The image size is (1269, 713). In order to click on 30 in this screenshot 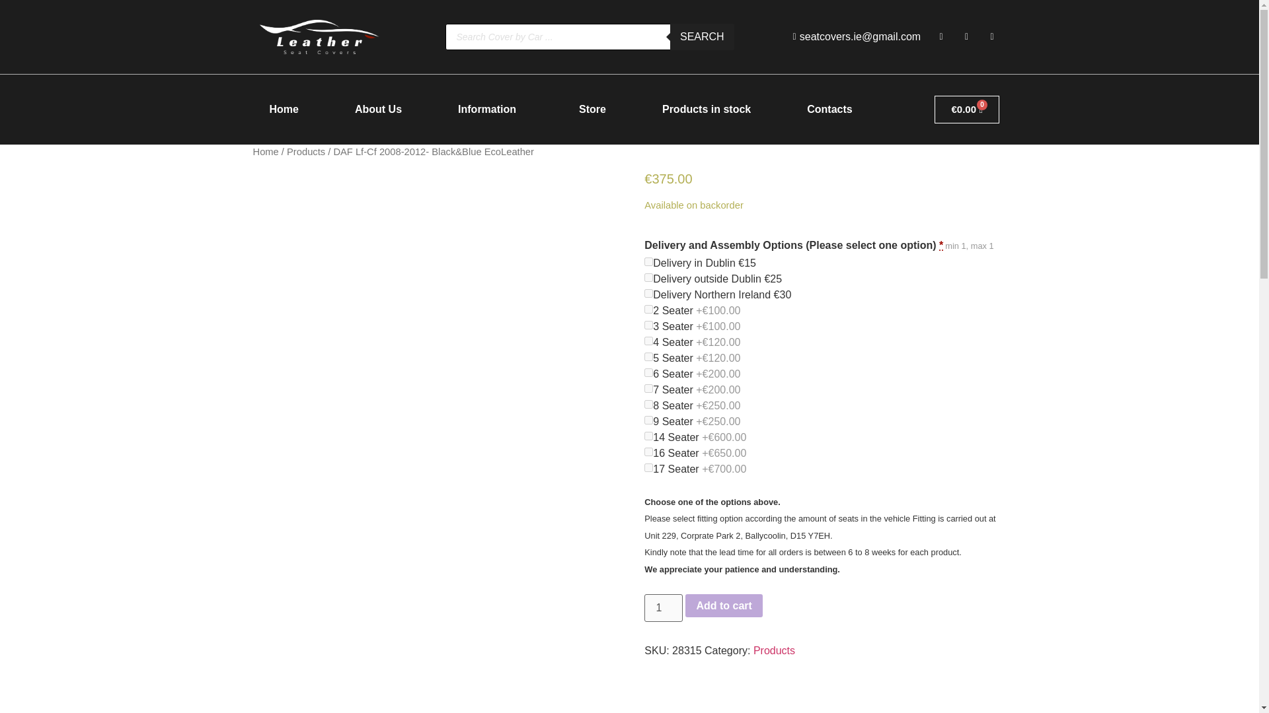, I will do `click(649, 293)`.